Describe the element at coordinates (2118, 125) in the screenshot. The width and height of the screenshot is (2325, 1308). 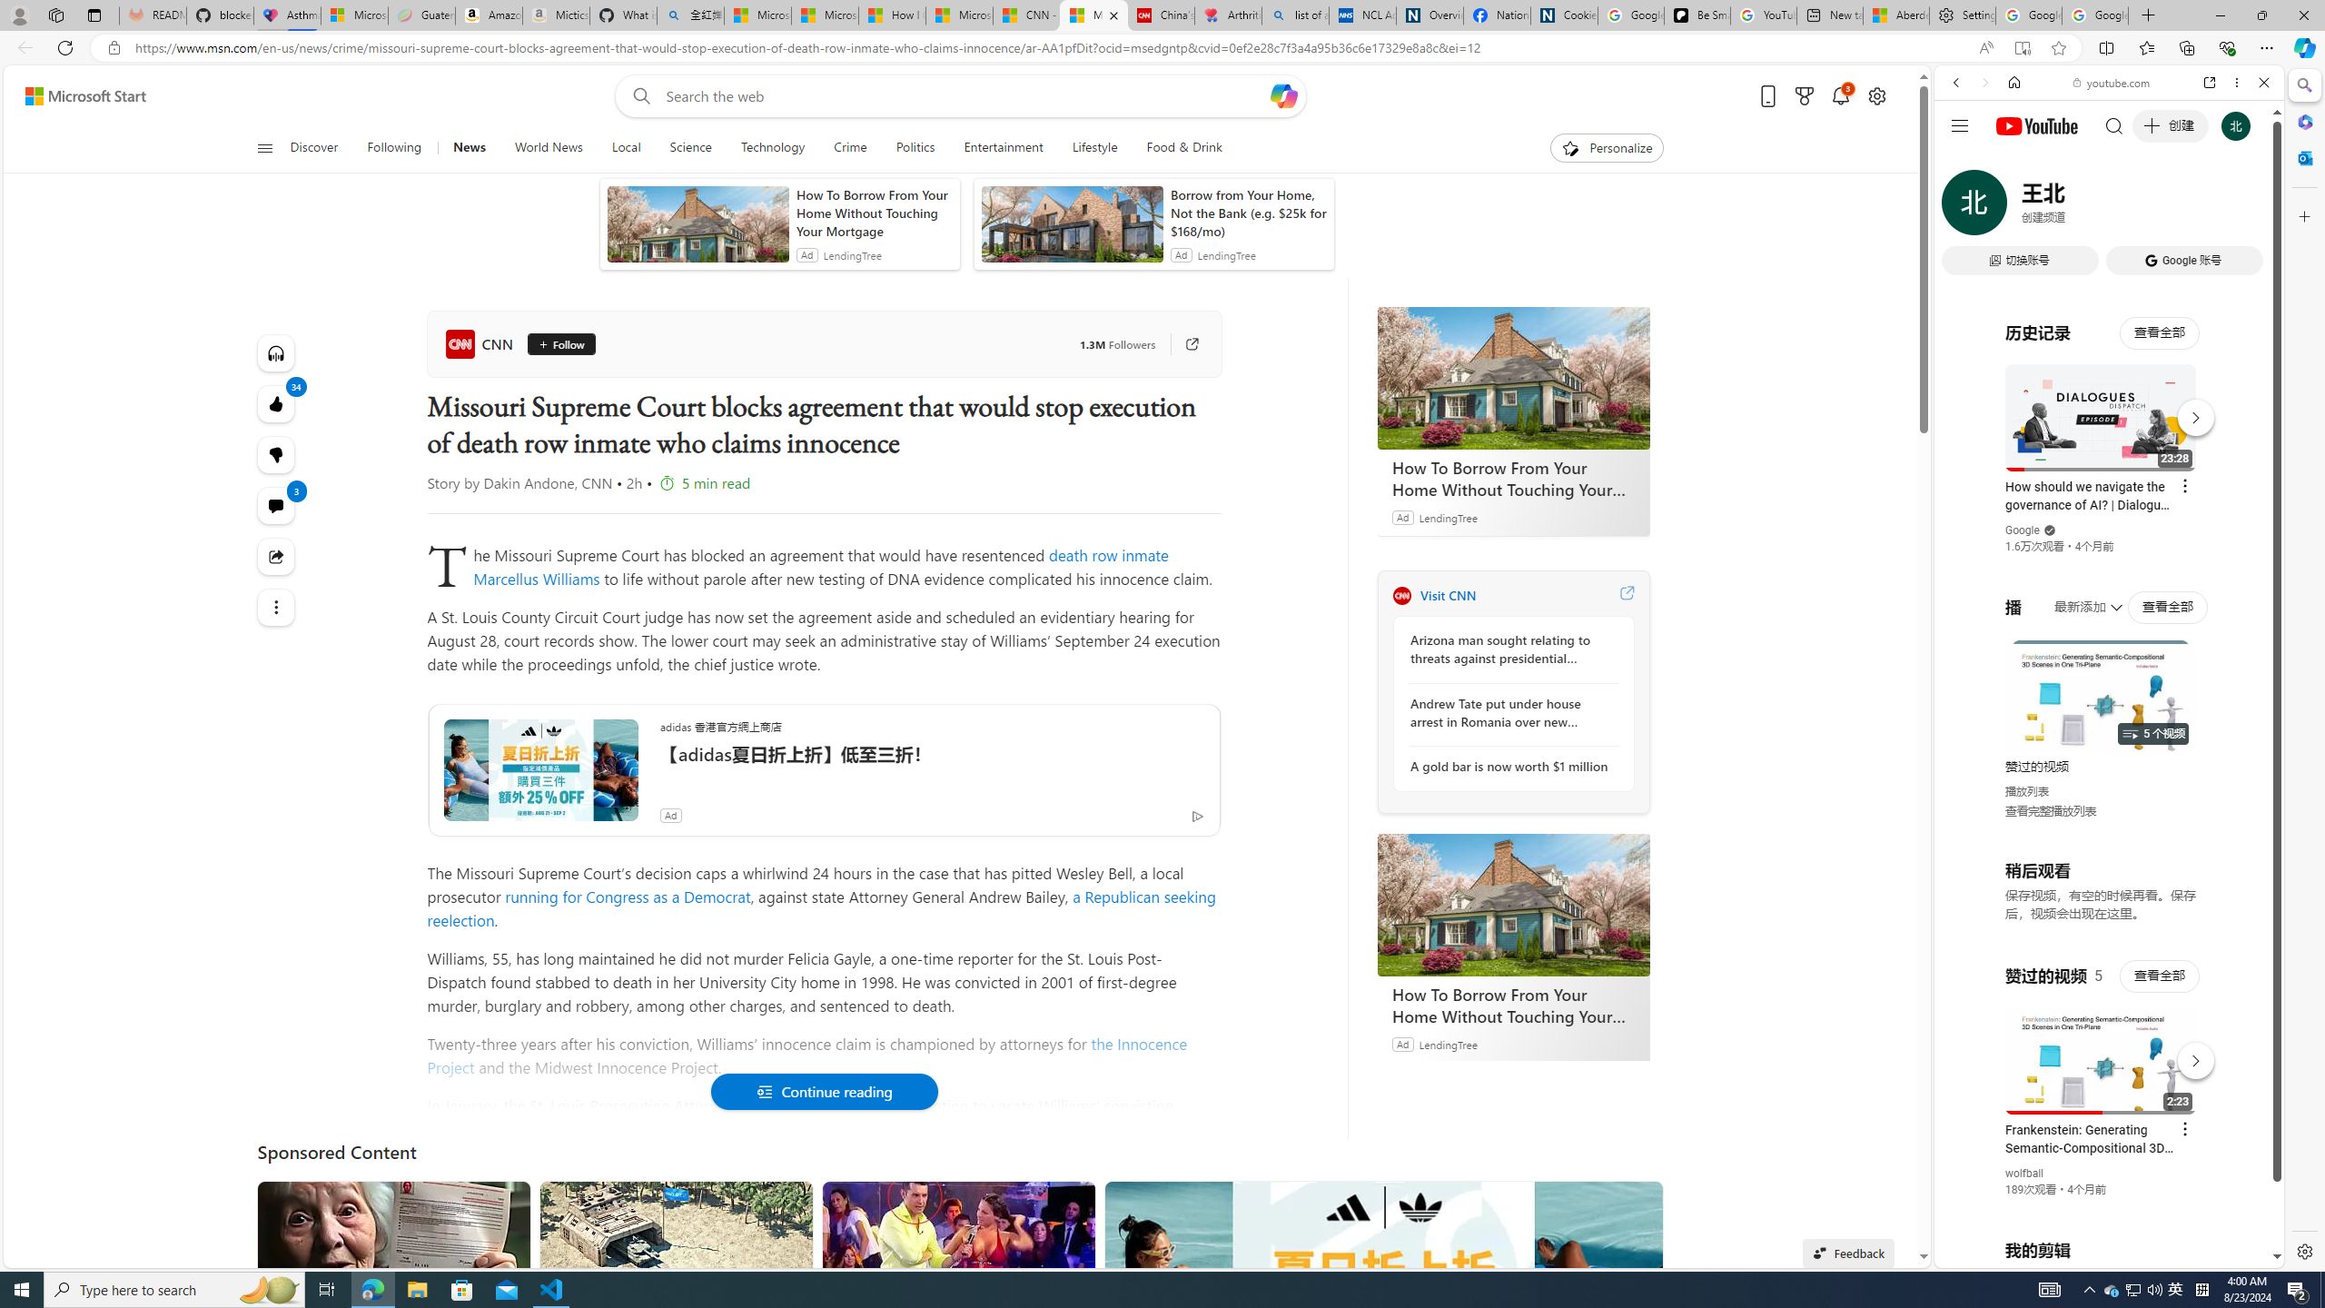
I see `Search the web` at that location.